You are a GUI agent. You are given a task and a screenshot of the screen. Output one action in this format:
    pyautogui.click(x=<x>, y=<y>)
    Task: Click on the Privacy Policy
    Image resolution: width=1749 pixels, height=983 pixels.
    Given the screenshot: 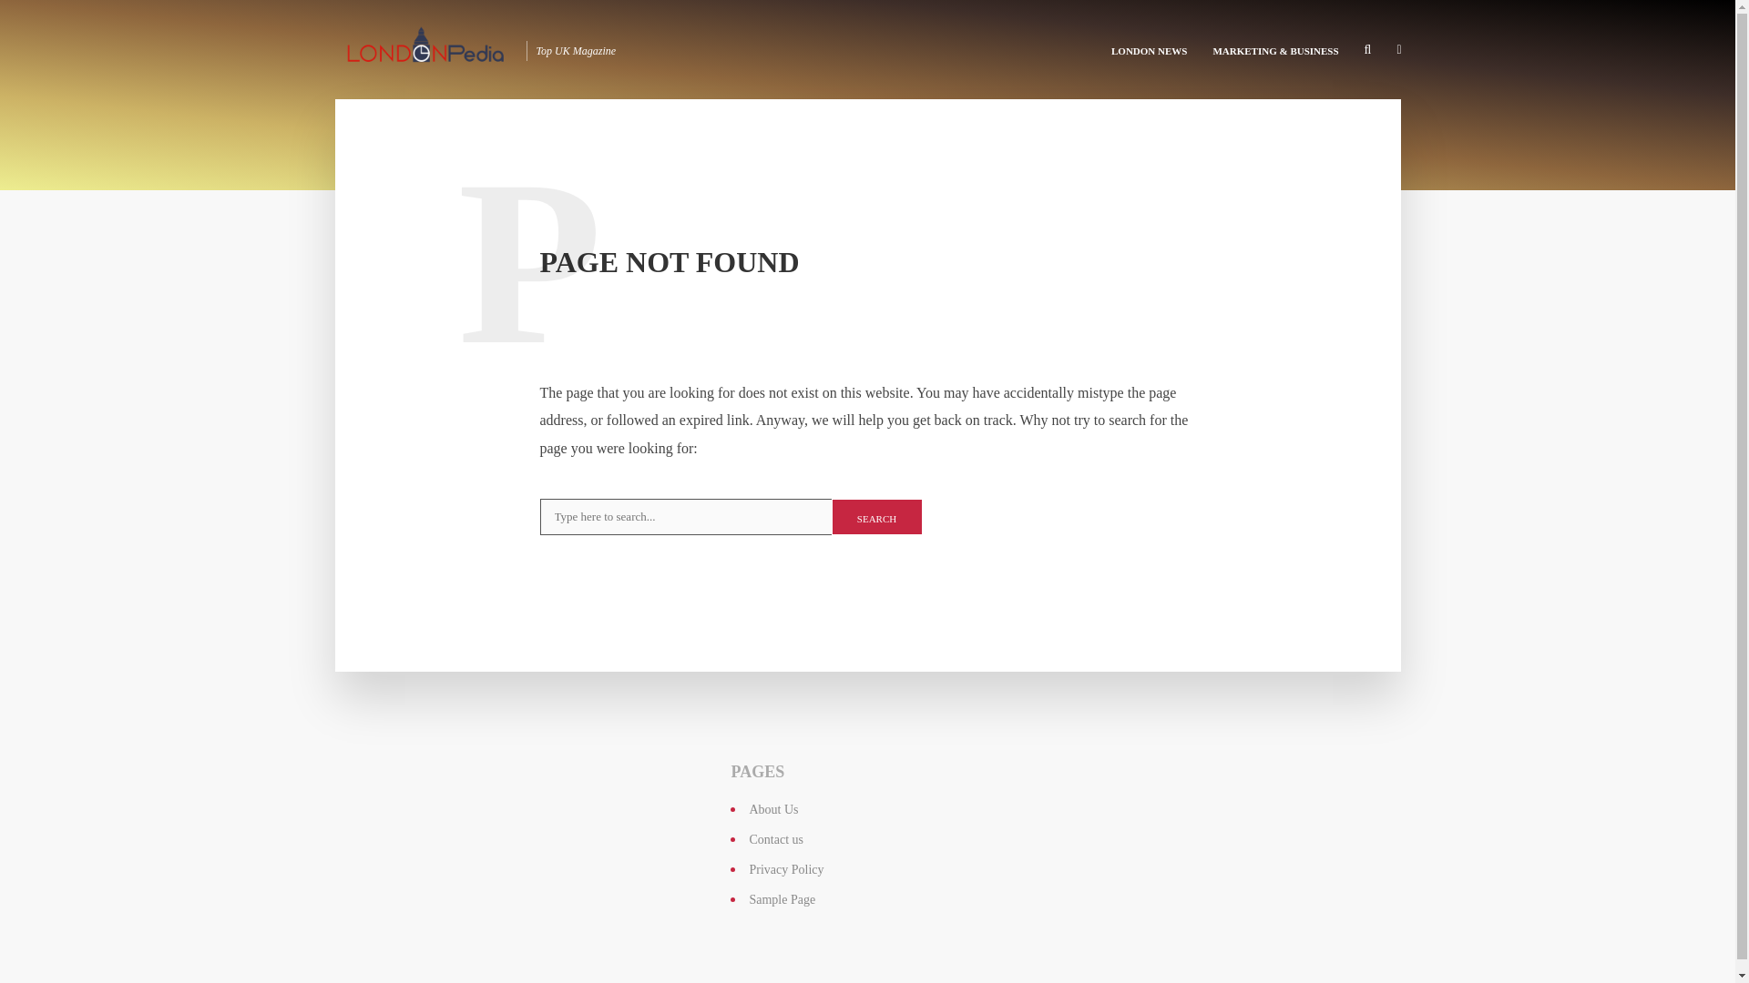 What is the action you would take?
    pyautogui.click(x=785, y=870)
    